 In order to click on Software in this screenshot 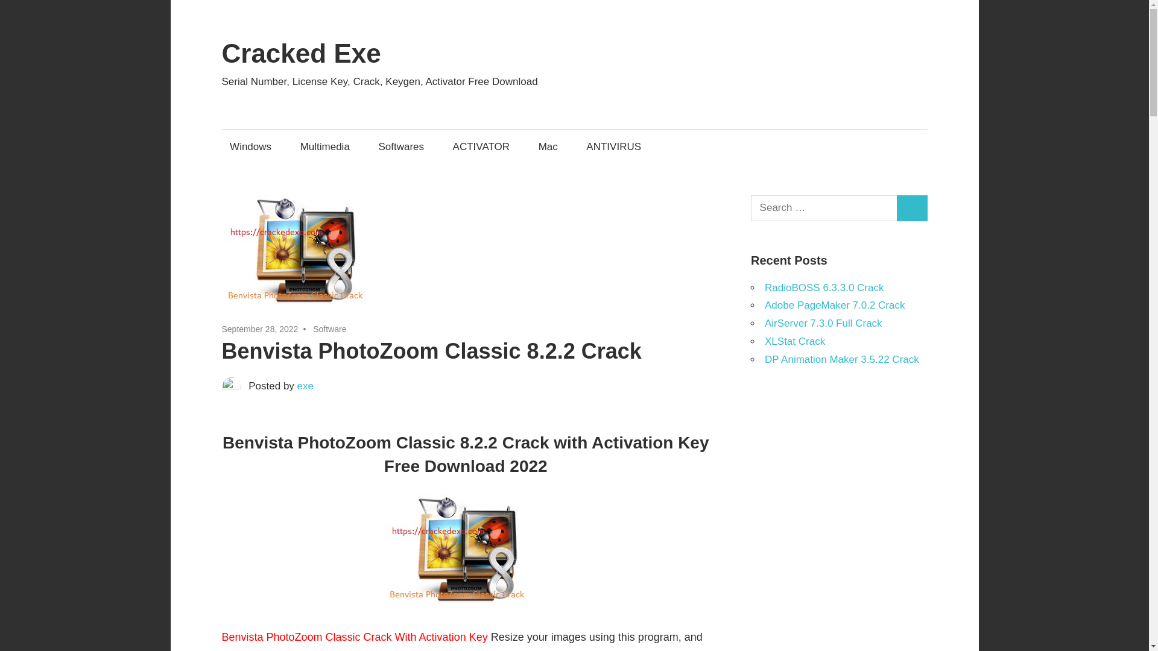, I will do `click(329, 329)`.